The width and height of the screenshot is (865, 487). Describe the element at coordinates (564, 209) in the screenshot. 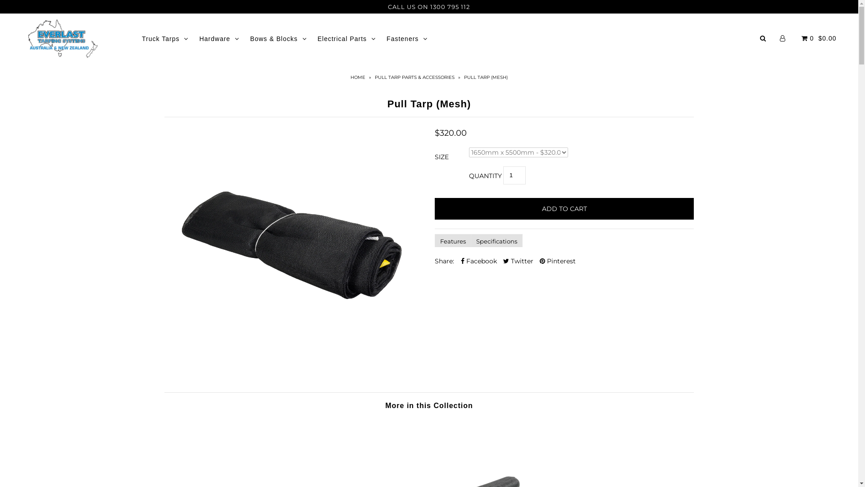

I see `Add to Cart` at that location.